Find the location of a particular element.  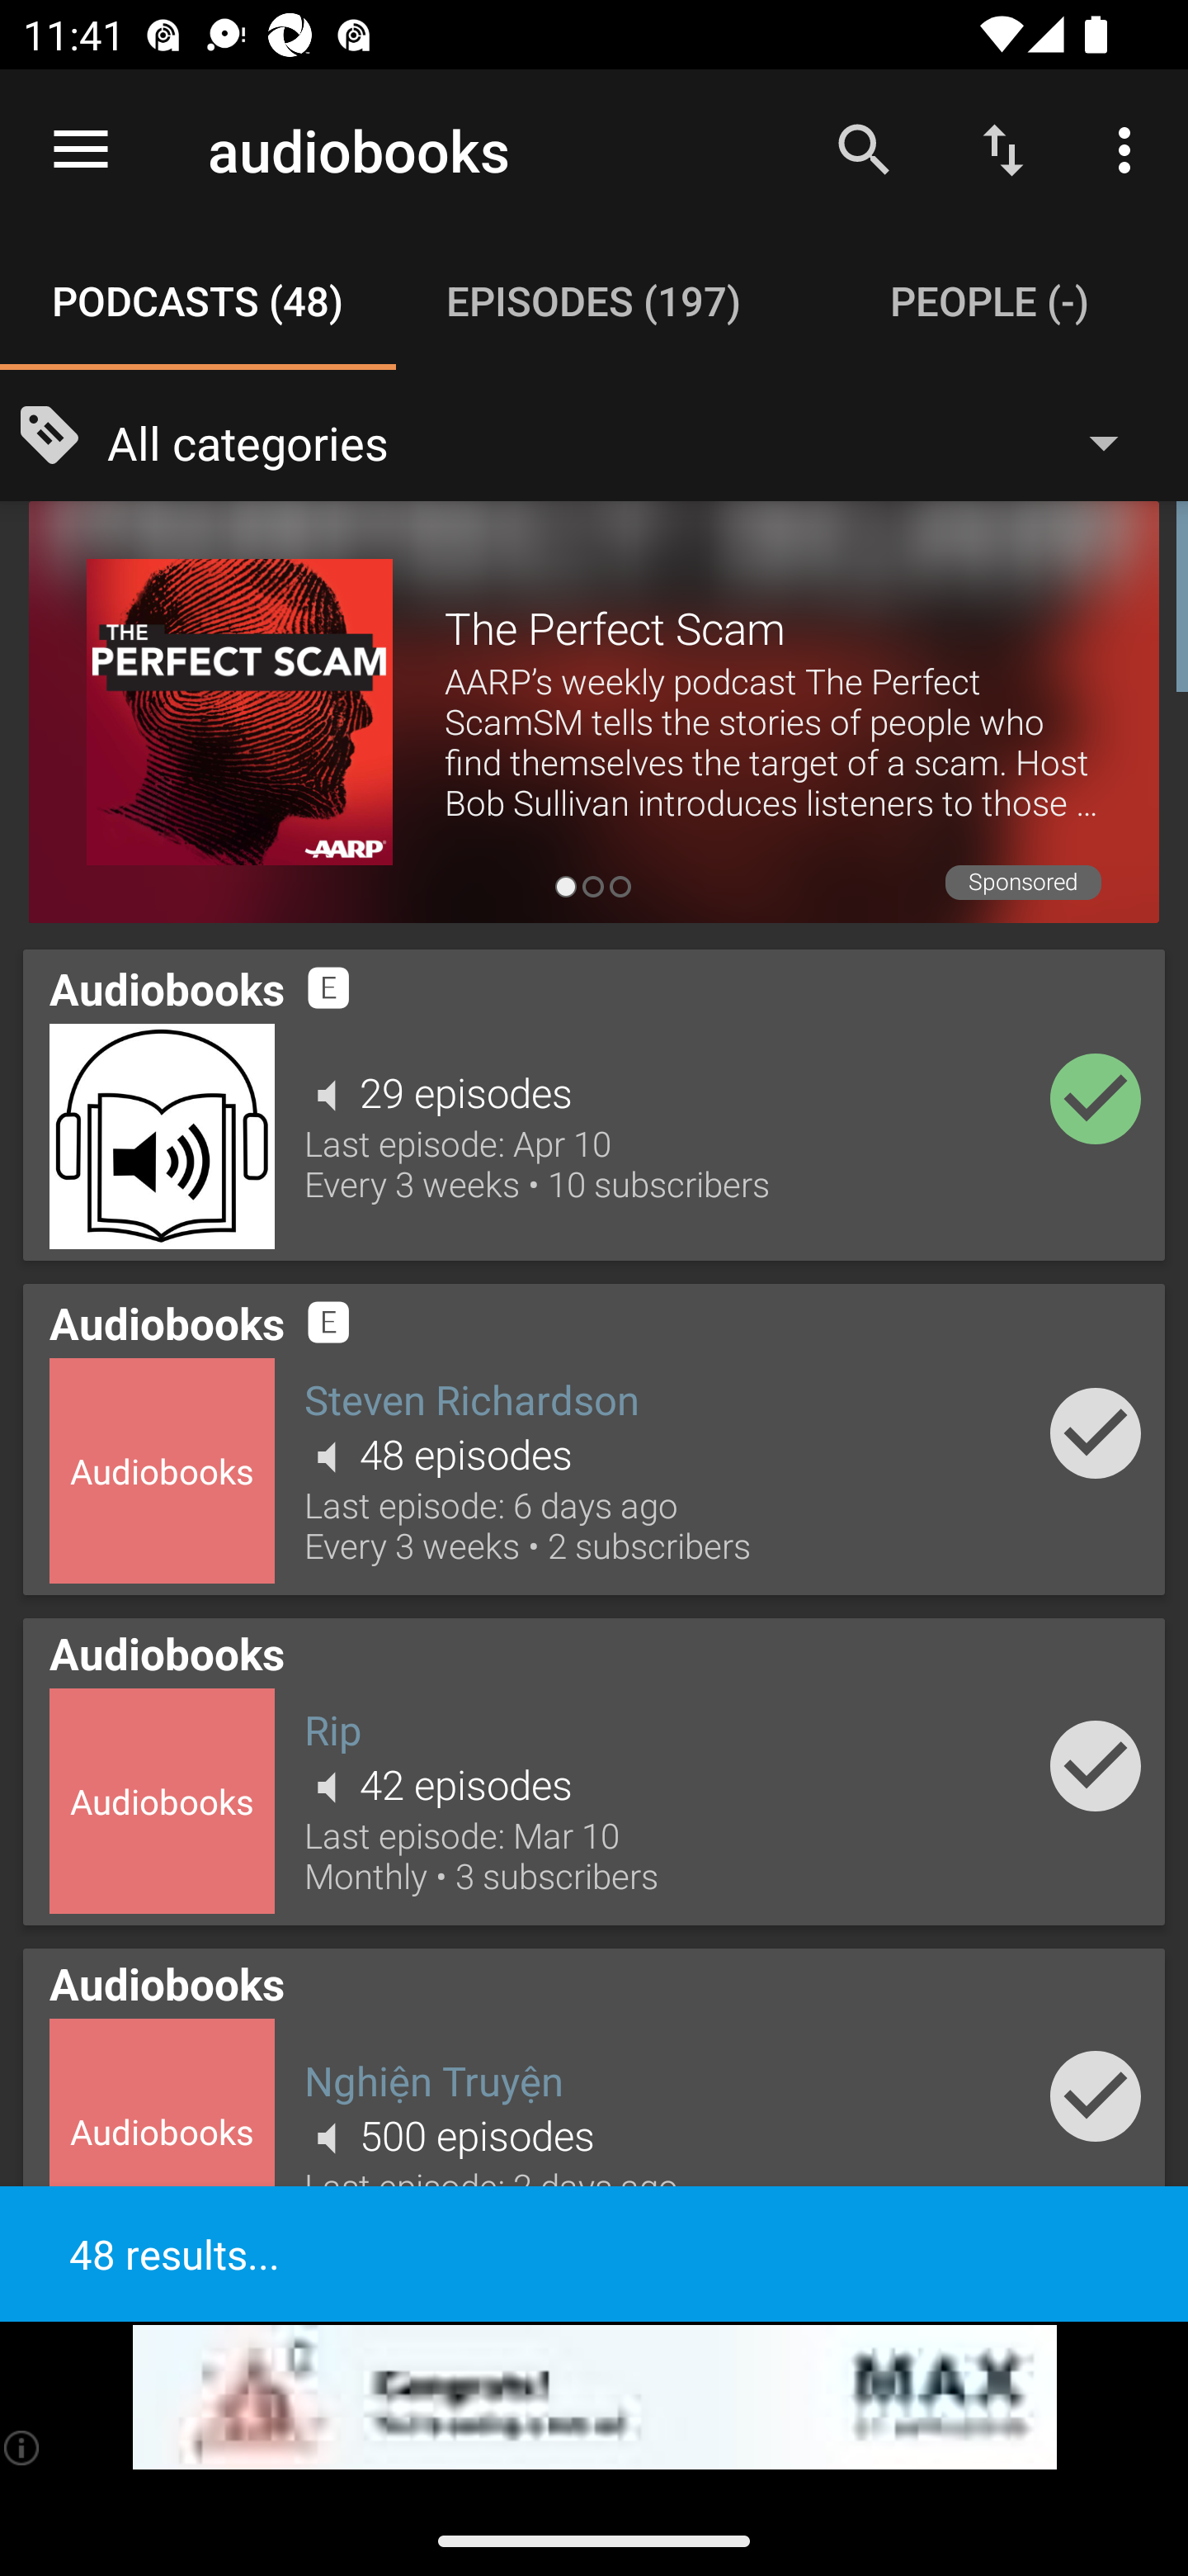

app-monetization is located at coordinates (594, 2398).